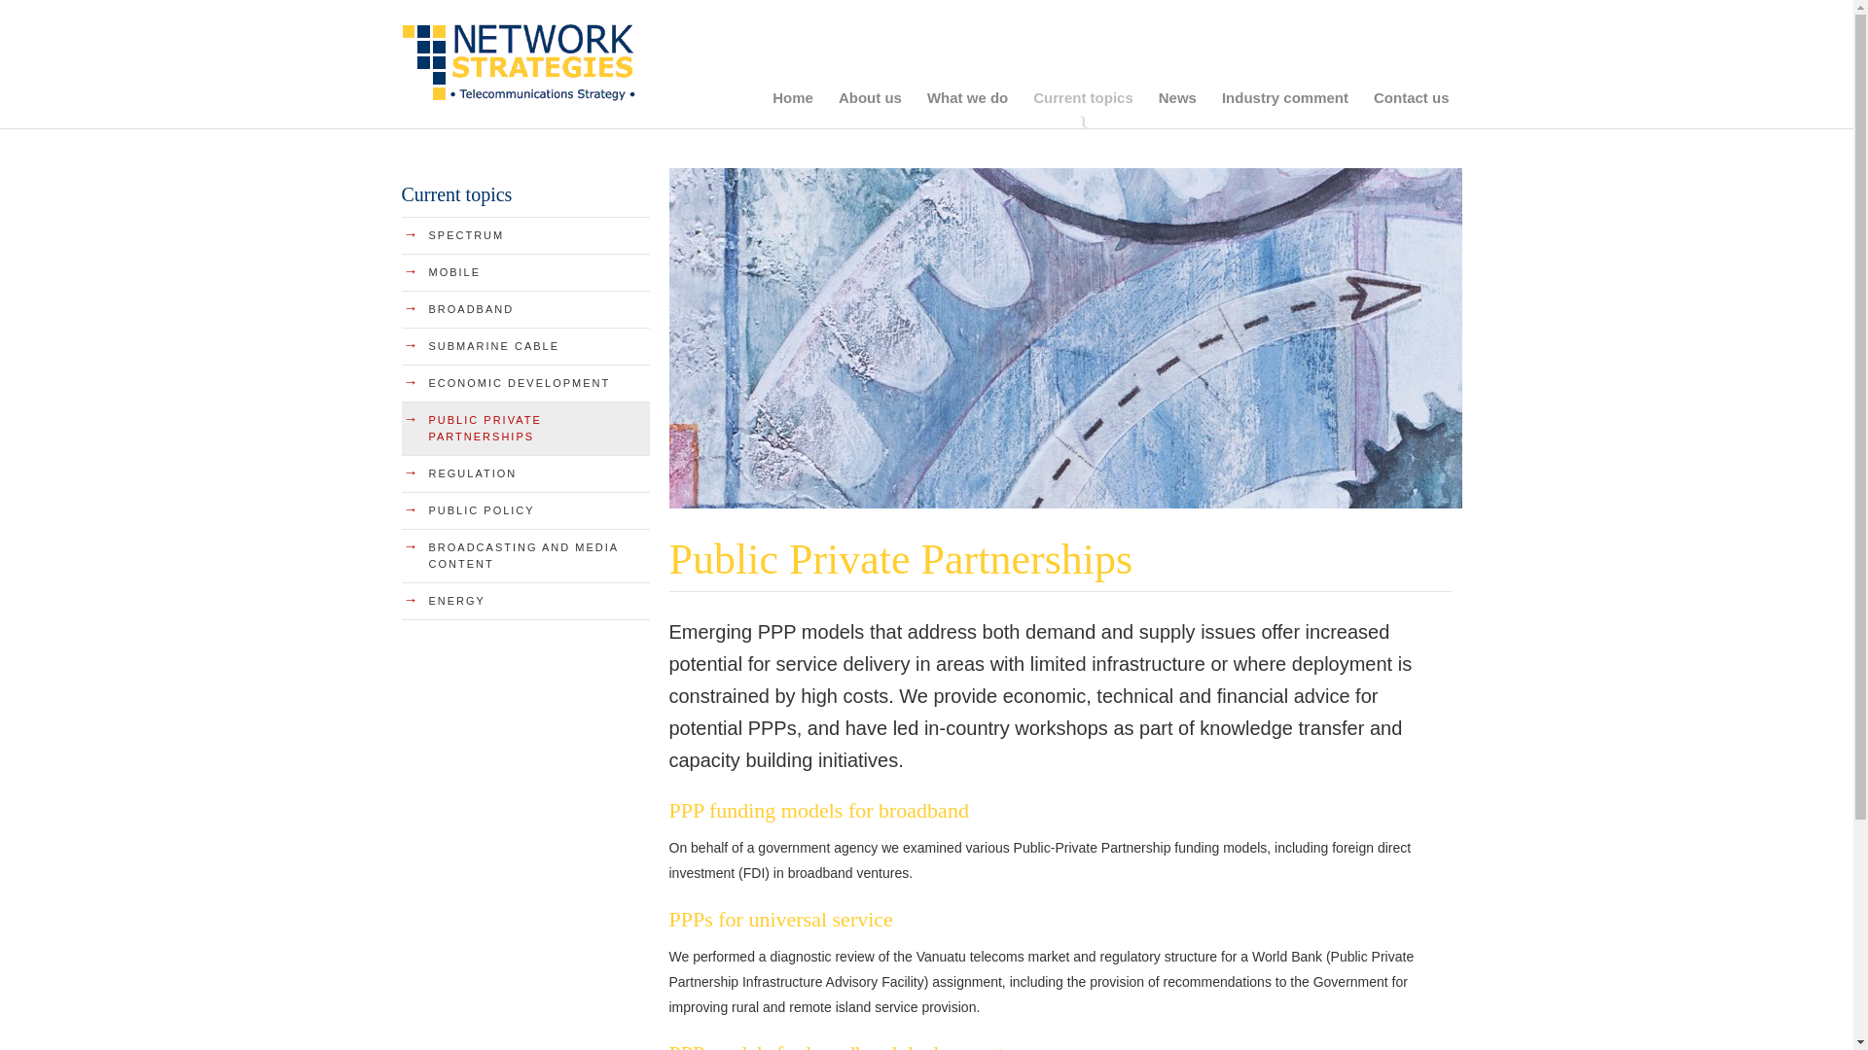 The height and width of the screenshot is (1050, 1868). What do you see at coordinates (967, 97) in the screenshot?
I see `What we do` at bounding box center [967, 97].